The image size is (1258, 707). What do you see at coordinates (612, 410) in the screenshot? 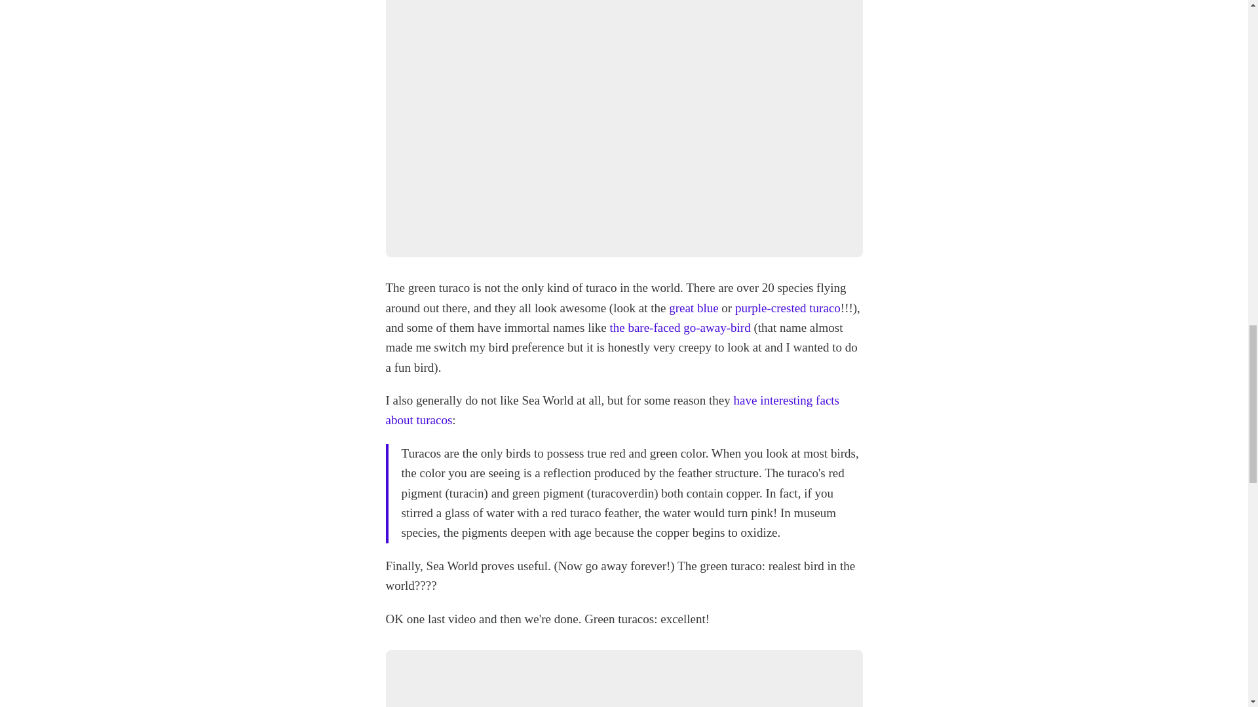
I see `have interesting facts about turacos` at bounding box center [612, 410].